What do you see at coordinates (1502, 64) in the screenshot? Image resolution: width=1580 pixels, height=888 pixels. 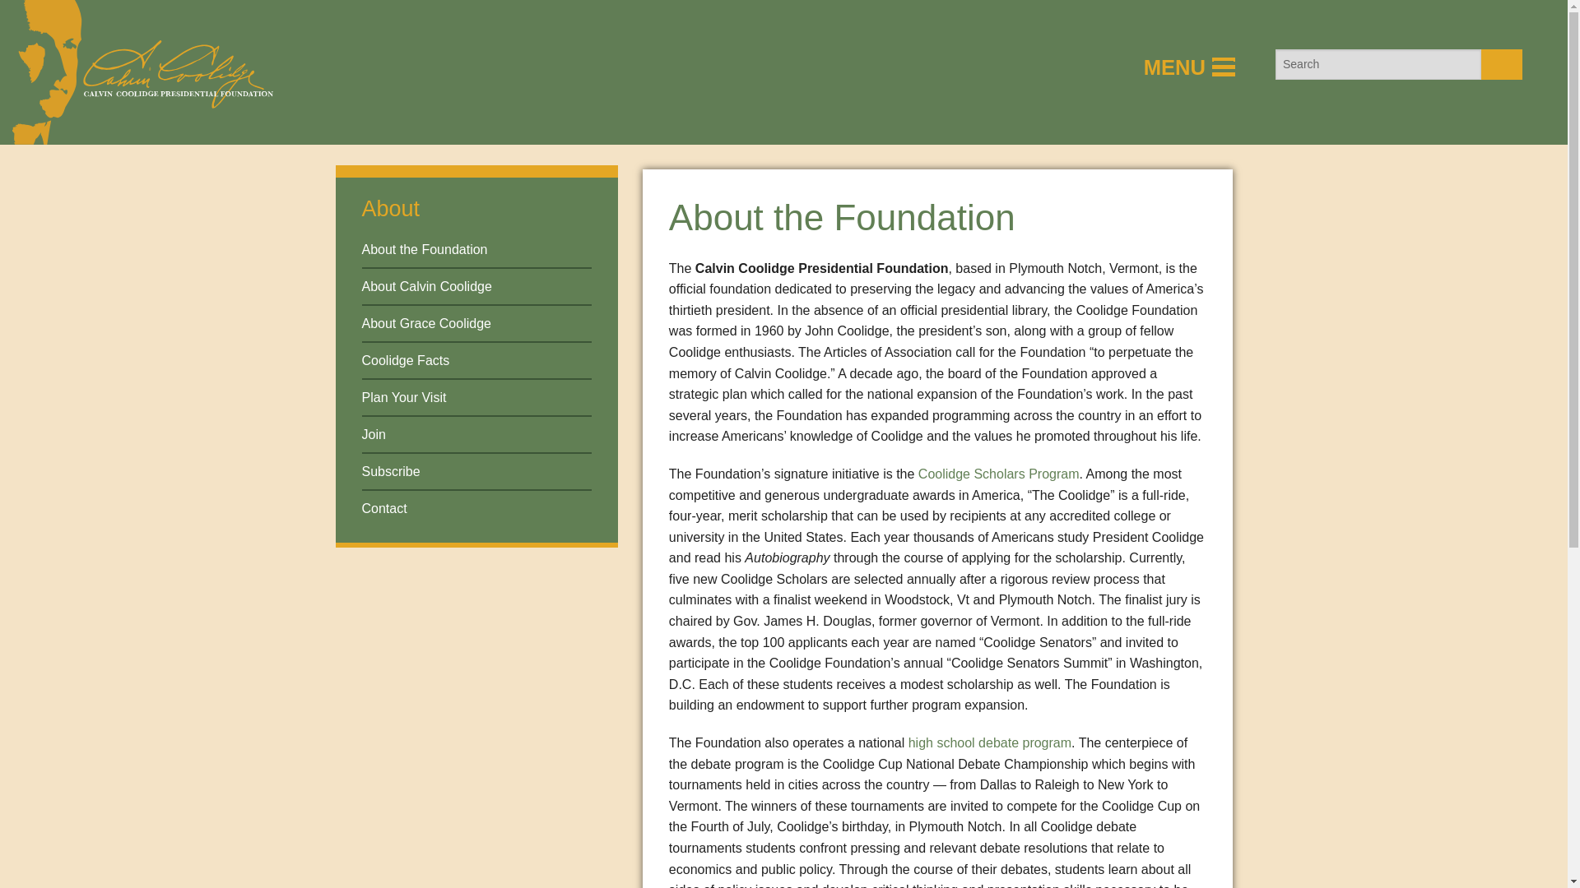 I see `Search` at bounding box center [1502, 64].